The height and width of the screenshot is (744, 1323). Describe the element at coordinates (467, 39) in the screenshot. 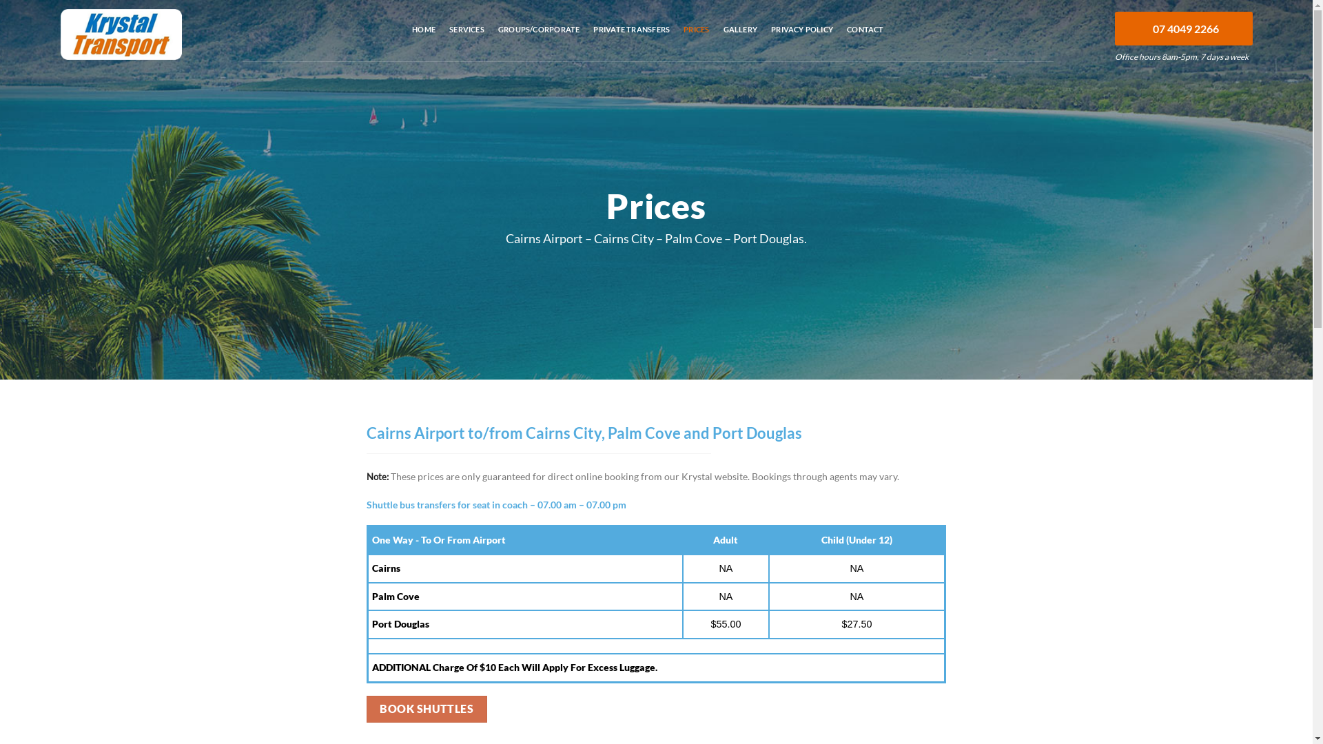

I see `SERVICES` at that location.